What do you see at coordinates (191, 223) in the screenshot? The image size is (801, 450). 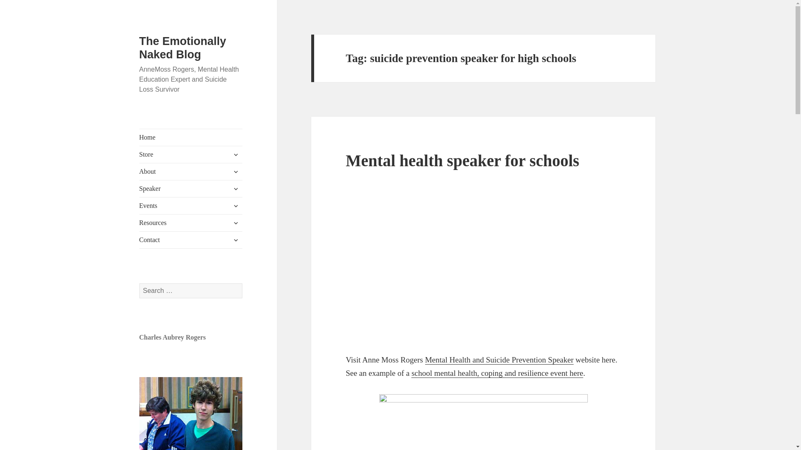 I see `Resources` at bounding box center [191, 223].